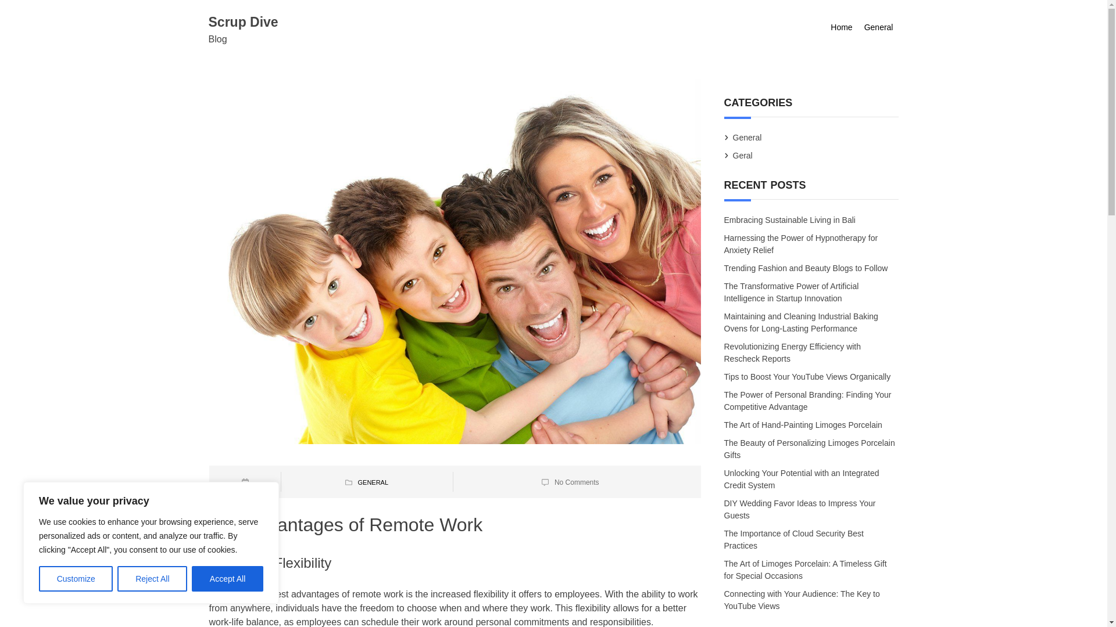 Image resolution: width=1116 pixels, height=627 pixels. I want to click on Trending Fashion and Beauty Blogs to Follow, so click(807, 269).